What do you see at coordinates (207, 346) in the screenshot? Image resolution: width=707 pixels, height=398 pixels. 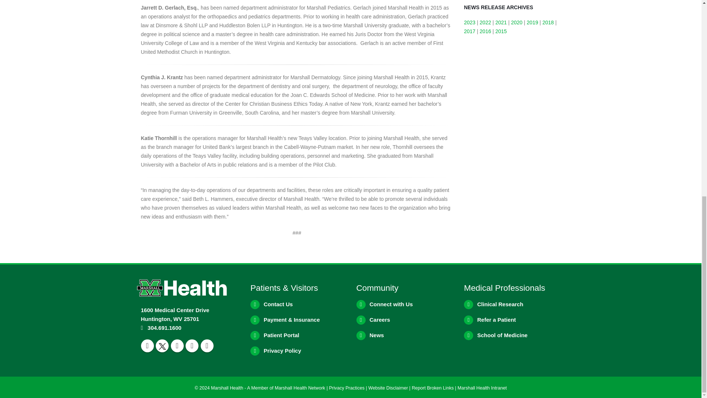 I see `Linkedin` at bounding box center [207, 346].